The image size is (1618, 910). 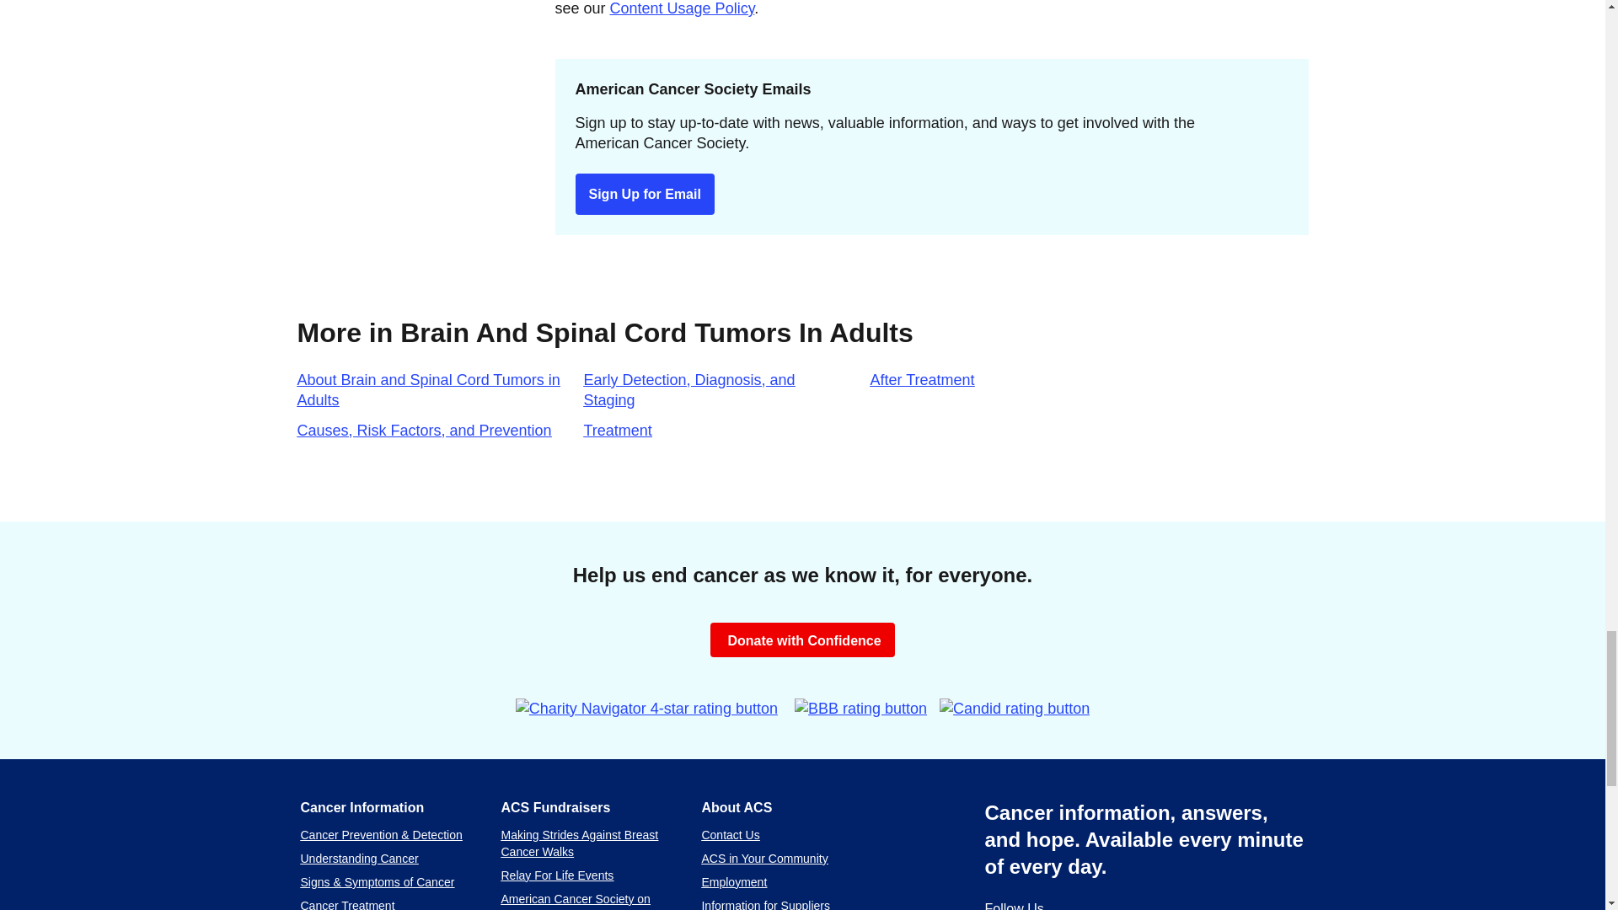 What do you see at coordinates (358, 858) in the screenshot?
I see `Understanding Cancer` at bounding box center [358, 858].